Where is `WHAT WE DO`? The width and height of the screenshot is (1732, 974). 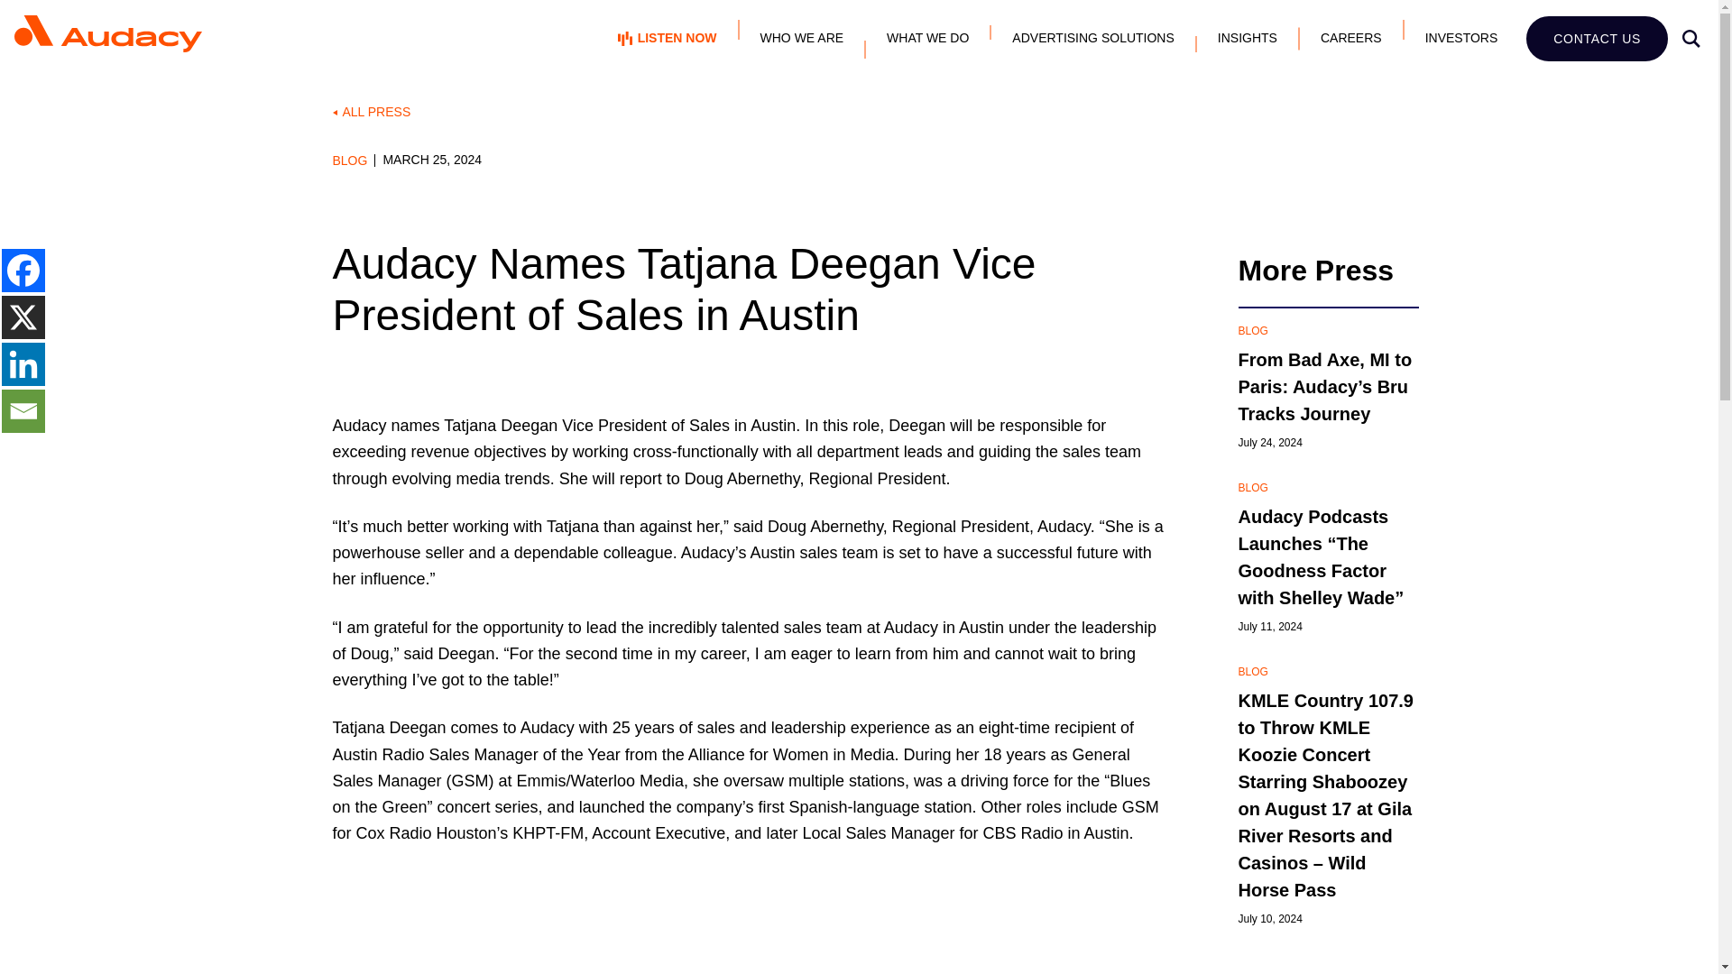
WHAT WE DO is located at coordinates (927, 38).